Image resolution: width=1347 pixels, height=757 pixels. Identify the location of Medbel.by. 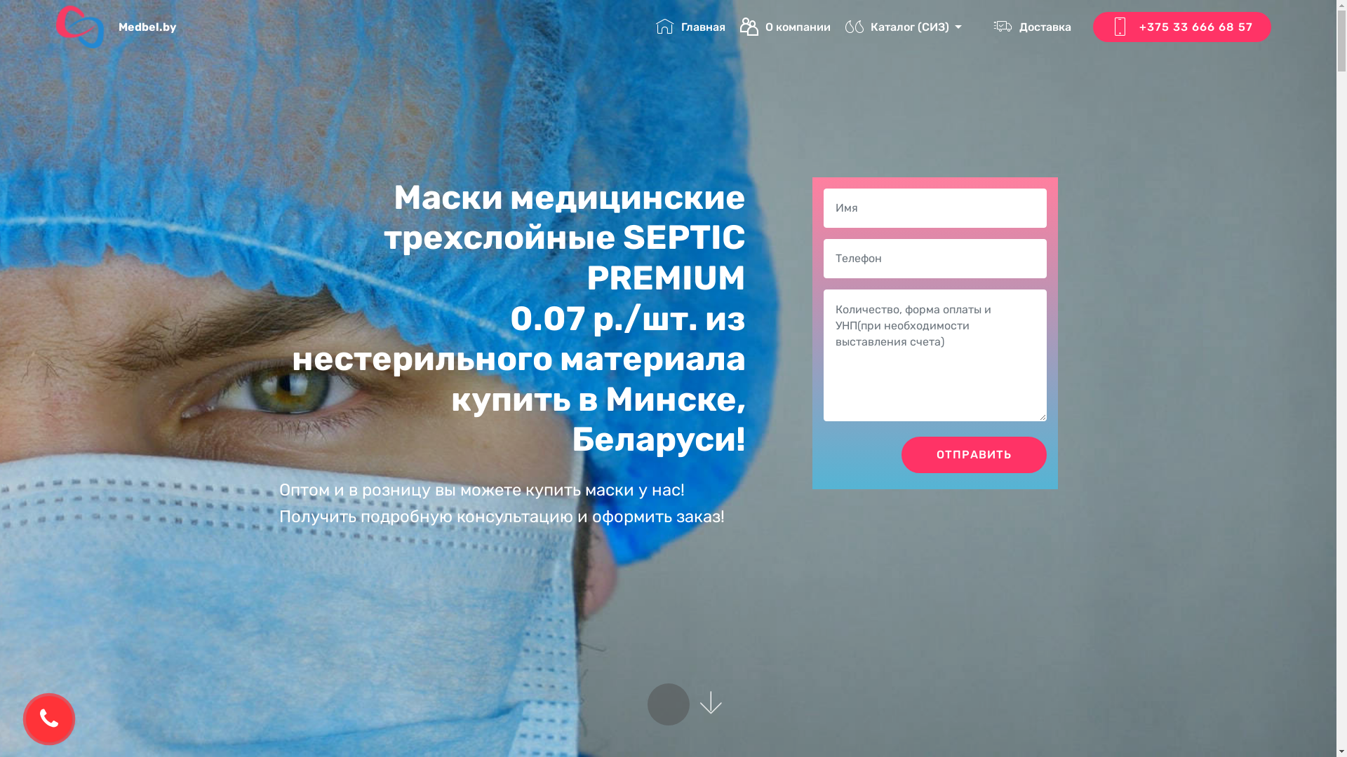
(159, 27).